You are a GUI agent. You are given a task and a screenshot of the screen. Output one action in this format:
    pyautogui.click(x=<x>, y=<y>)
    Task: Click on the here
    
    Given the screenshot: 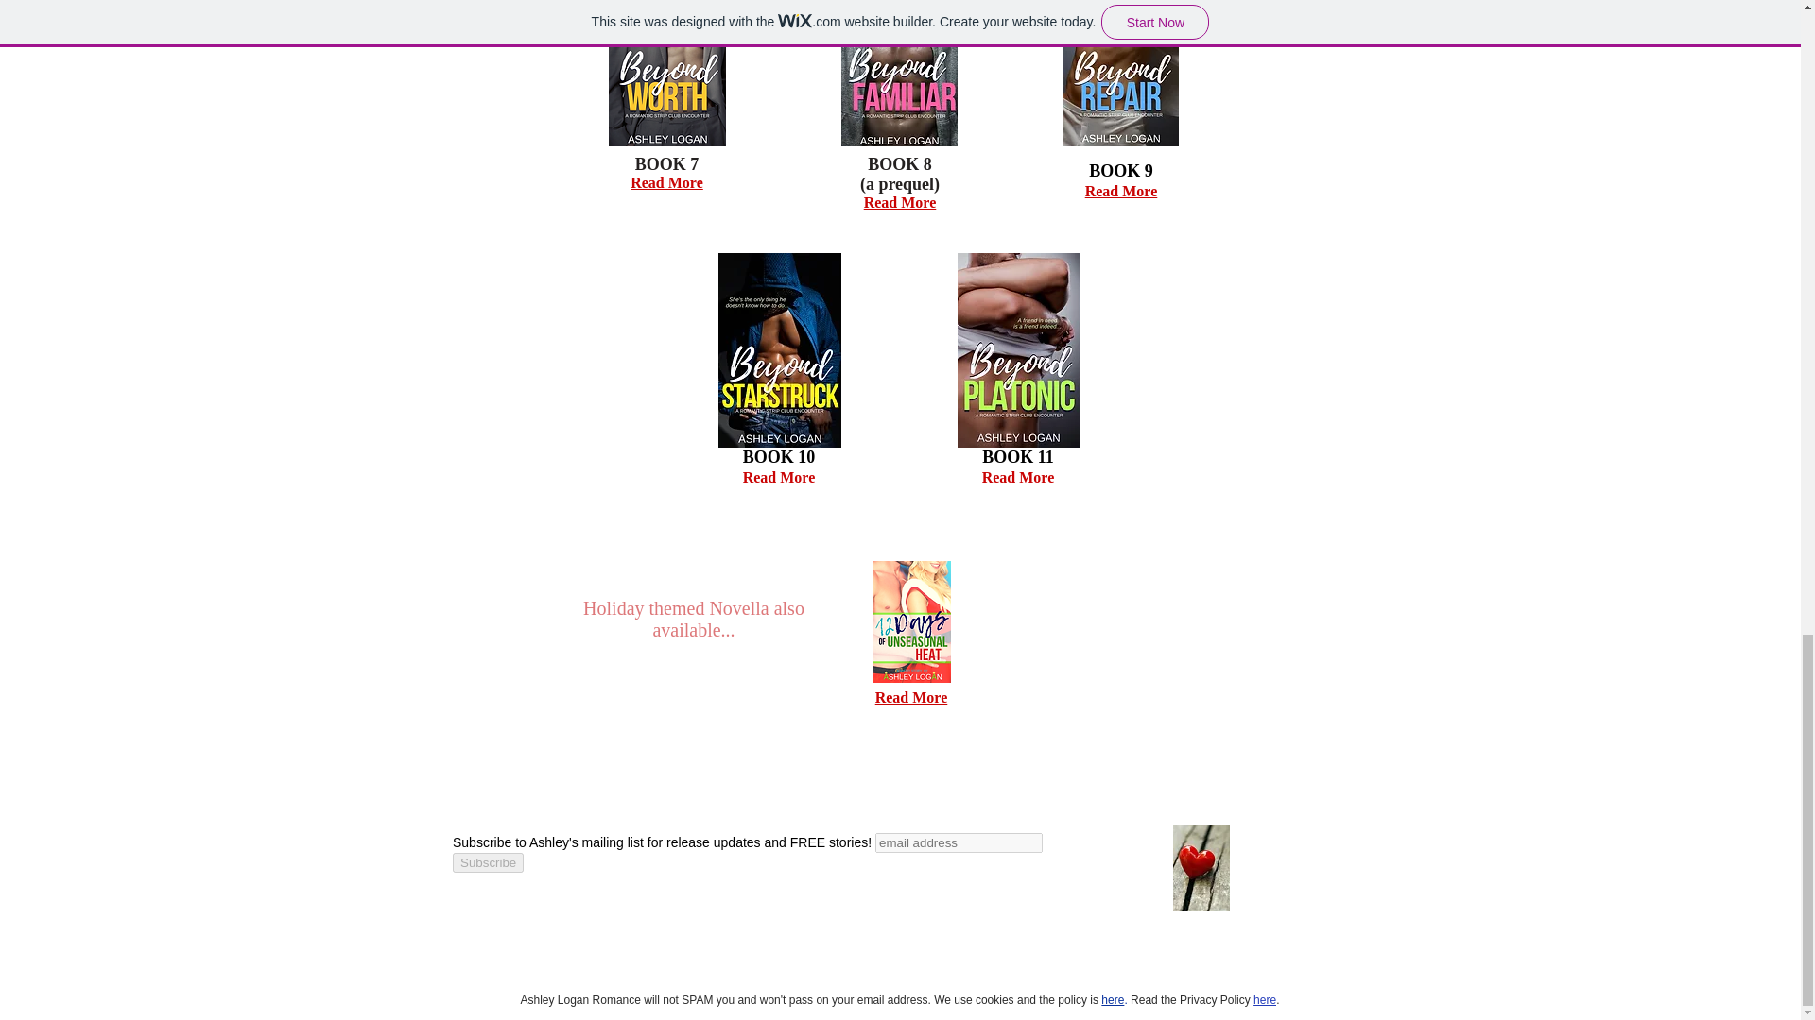 What is the action you would take?
    pyautogui.click(x=1265, y=999)
    